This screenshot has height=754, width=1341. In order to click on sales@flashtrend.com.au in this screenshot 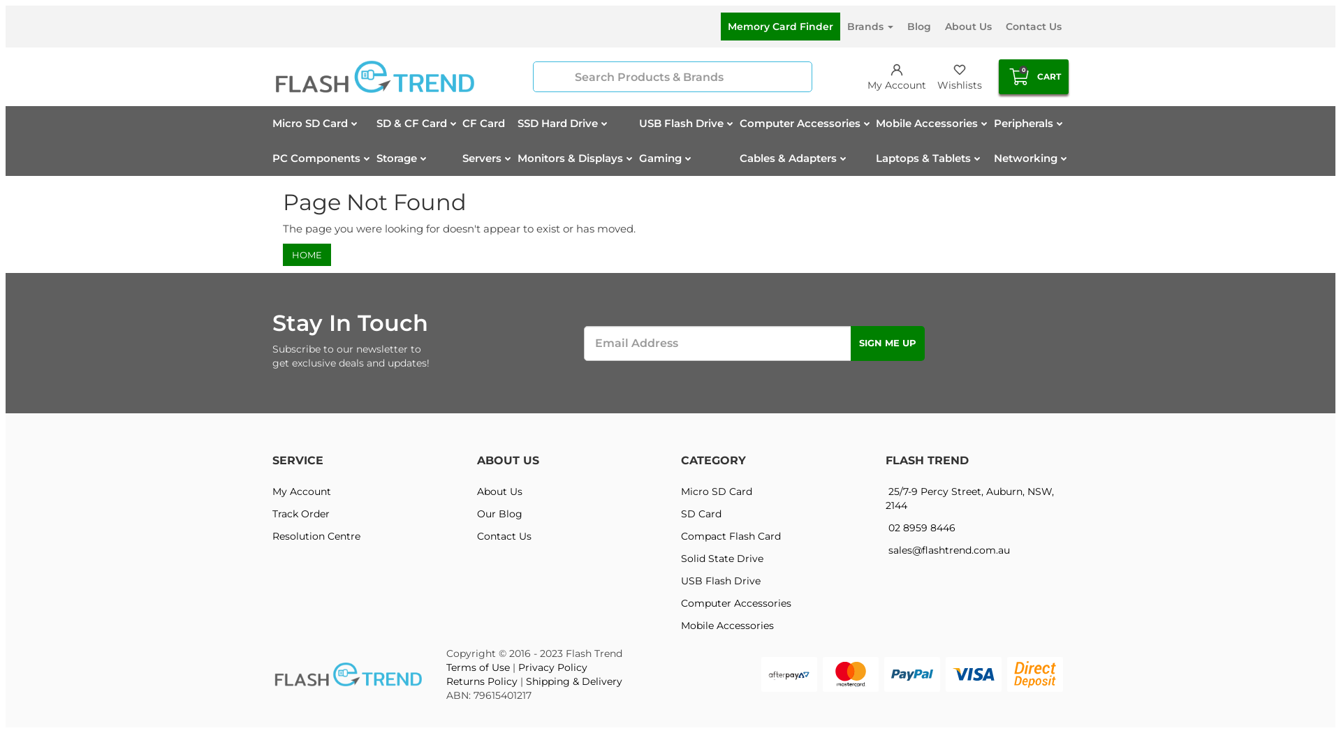, I will do `click(978, 550)`.